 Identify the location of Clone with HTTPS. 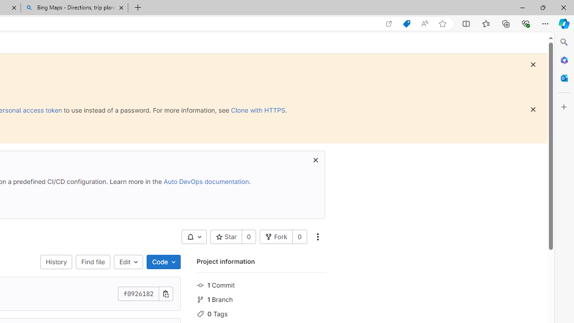
(258, 110).